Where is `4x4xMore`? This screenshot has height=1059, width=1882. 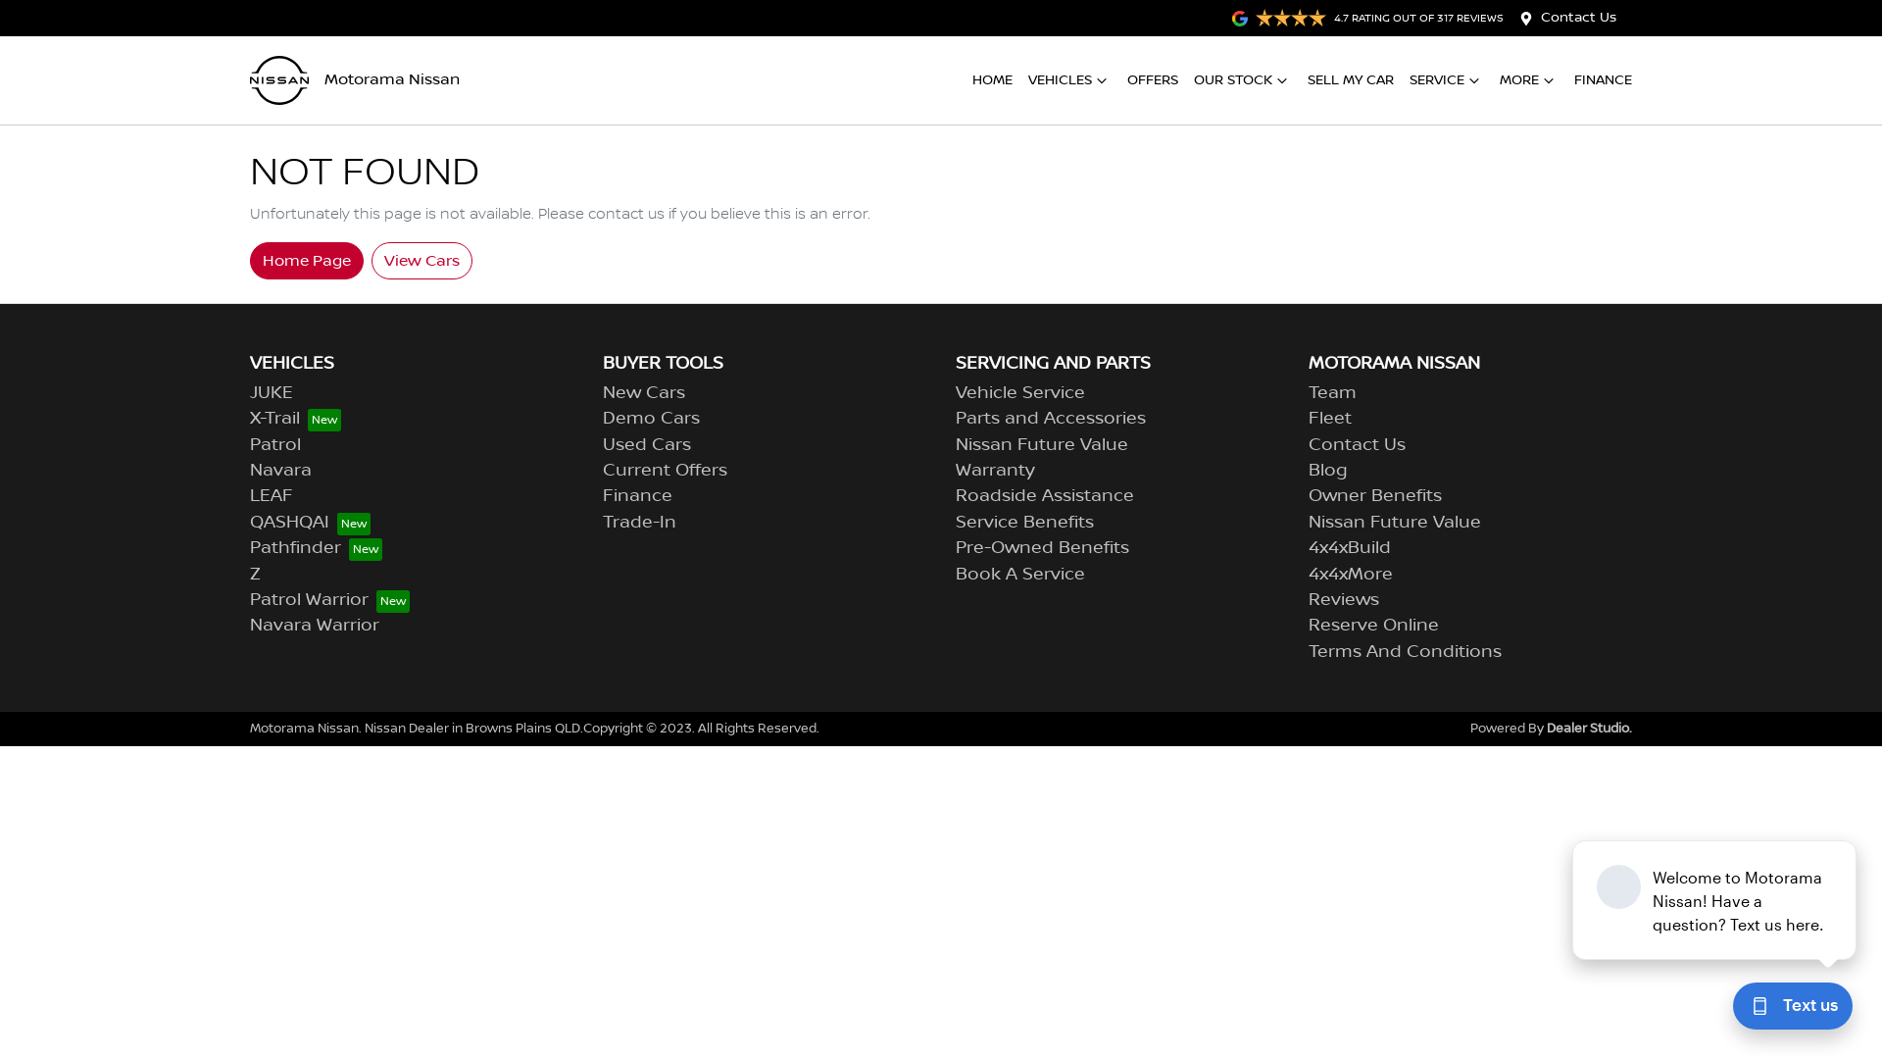
4x4xMore is located at coordinates (1351, 575).